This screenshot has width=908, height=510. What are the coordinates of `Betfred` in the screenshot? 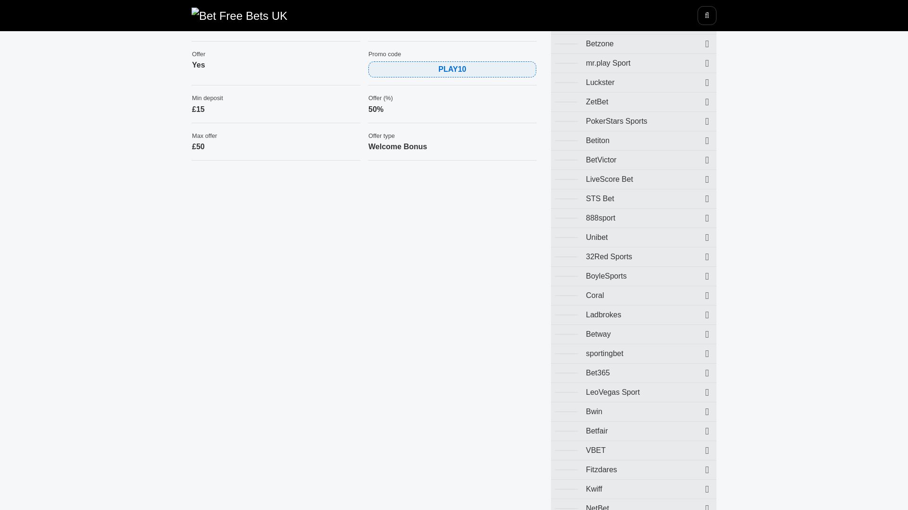 It's located at (634, 8).